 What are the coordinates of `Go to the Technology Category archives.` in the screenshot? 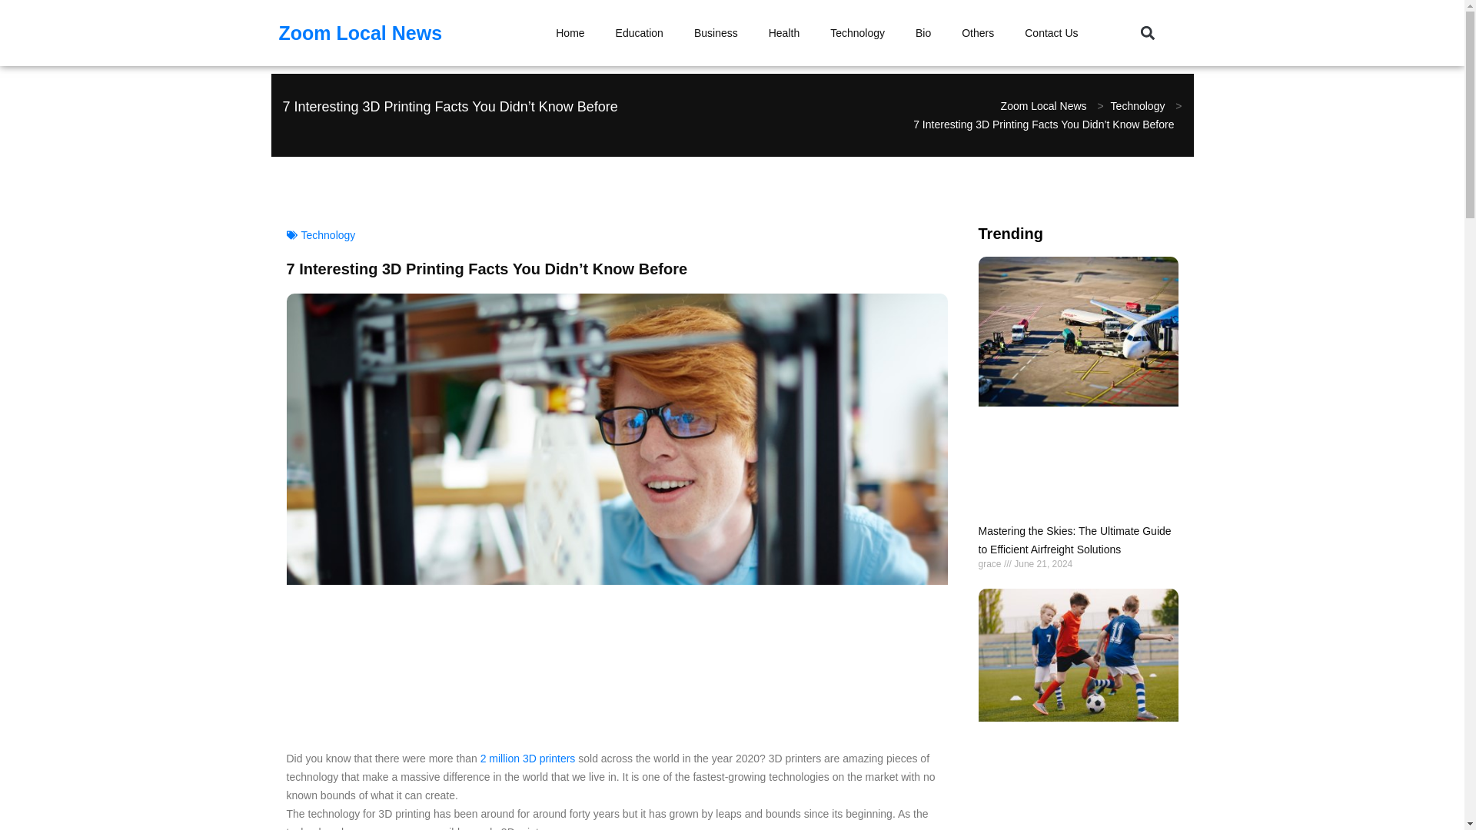 It's located at (1139, 106).